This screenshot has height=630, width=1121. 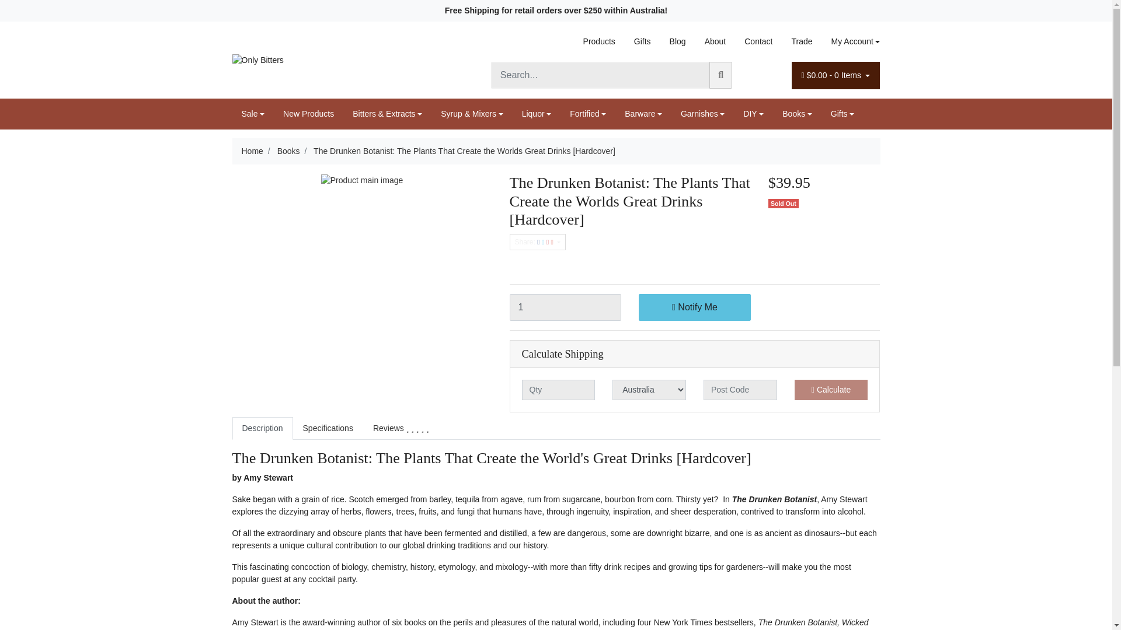 I want to click on Calculate, so click(x=831, y=390).